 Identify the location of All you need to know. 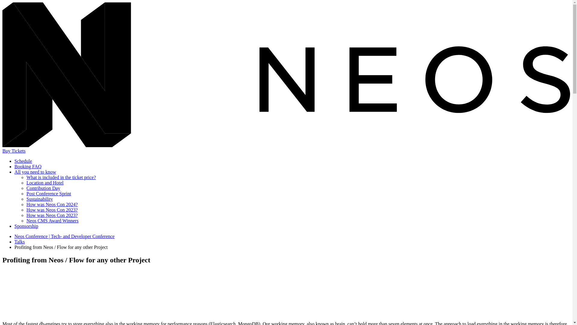
(35, 172).